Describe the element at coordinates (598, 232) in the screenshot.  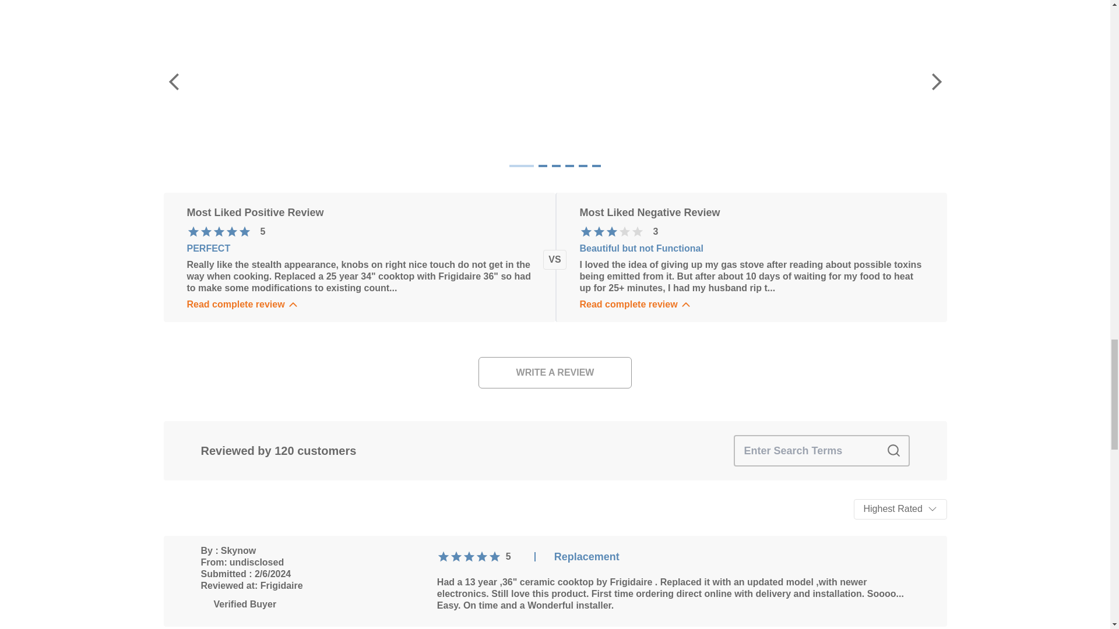
I see `3 out of 5` at that location.